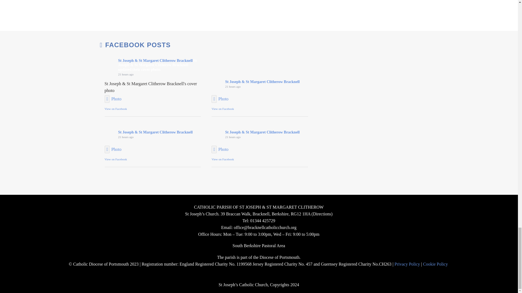 This screenshot has width=522, height=293. What do you see at coordinates (116, 159) in the screenshot?
I see `View on Facebook` at bounding box center [116, 159].